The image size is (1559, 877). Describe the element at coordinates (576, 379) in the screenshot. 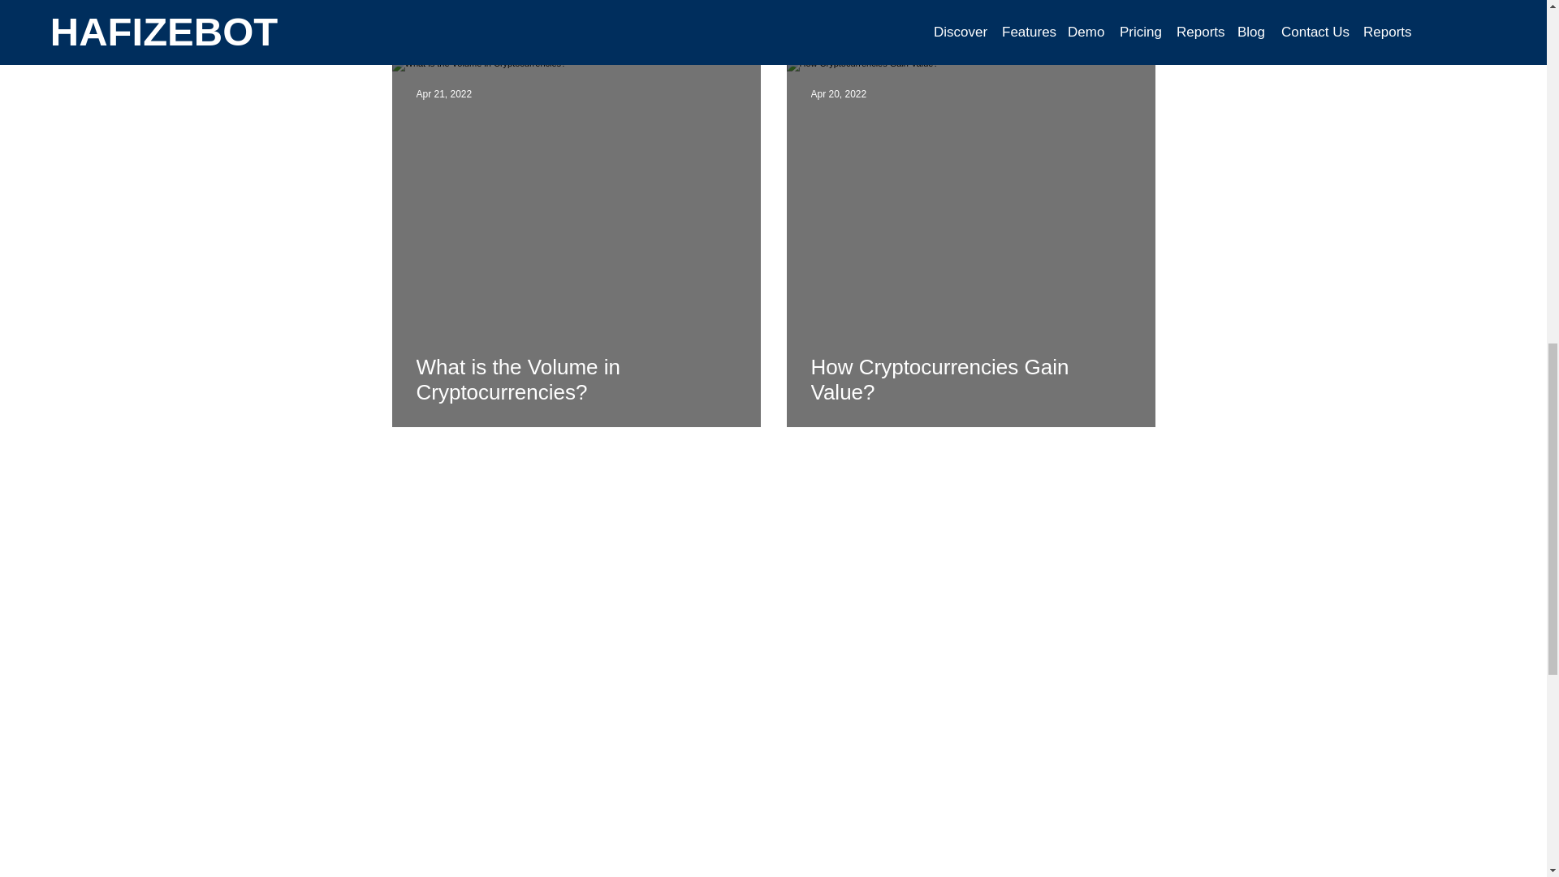

I see `What is the Volume in Cryptocurrencies?` at that location.